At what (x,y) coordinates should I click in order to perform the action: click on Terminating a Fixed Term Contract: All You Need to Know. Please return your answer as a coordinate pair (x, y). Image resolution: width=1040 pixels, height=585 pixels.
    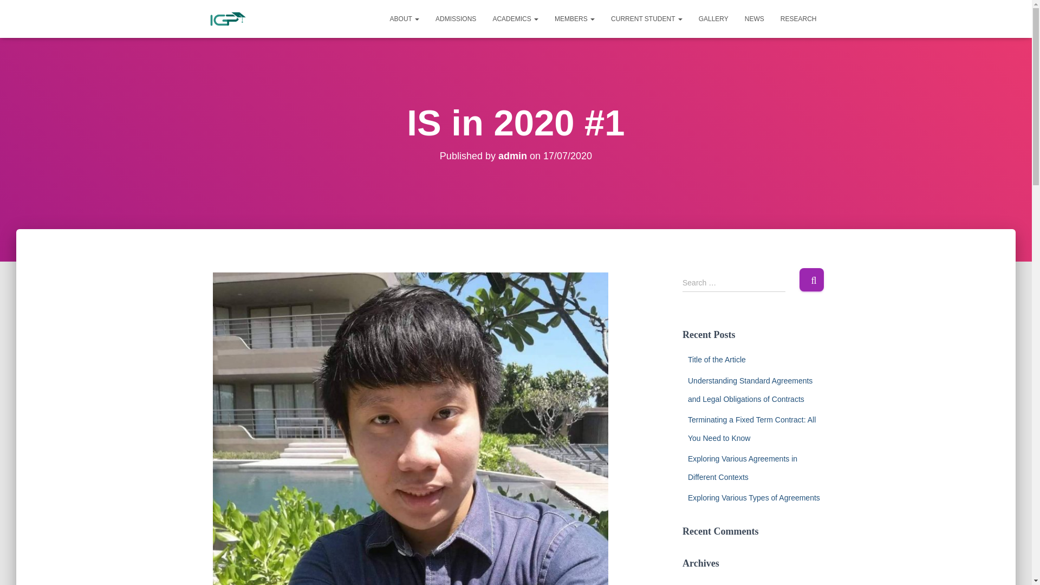
    Looking at the image, I should click on (751, 428).